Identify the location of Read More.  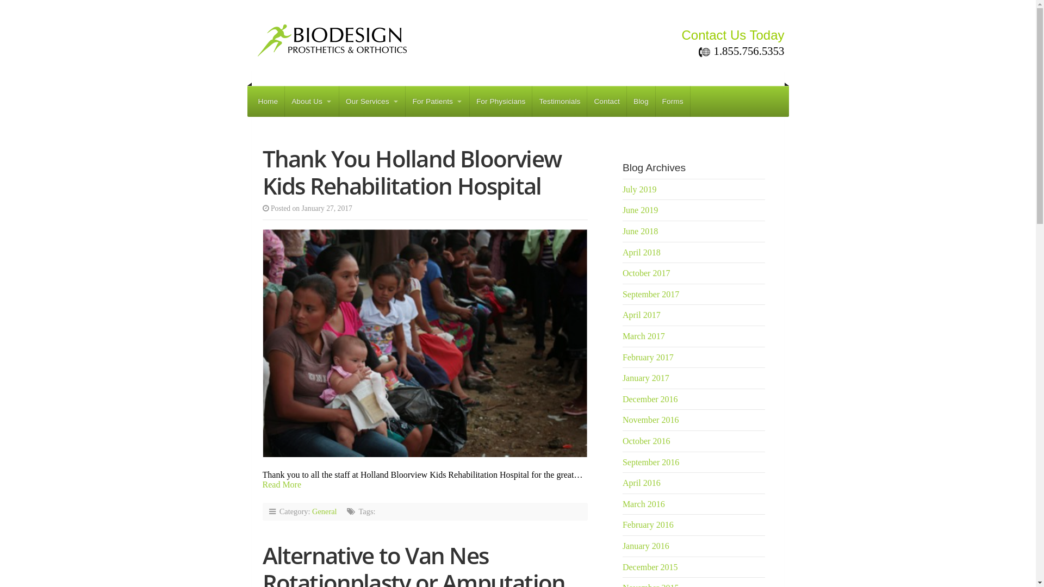
(282, 484).